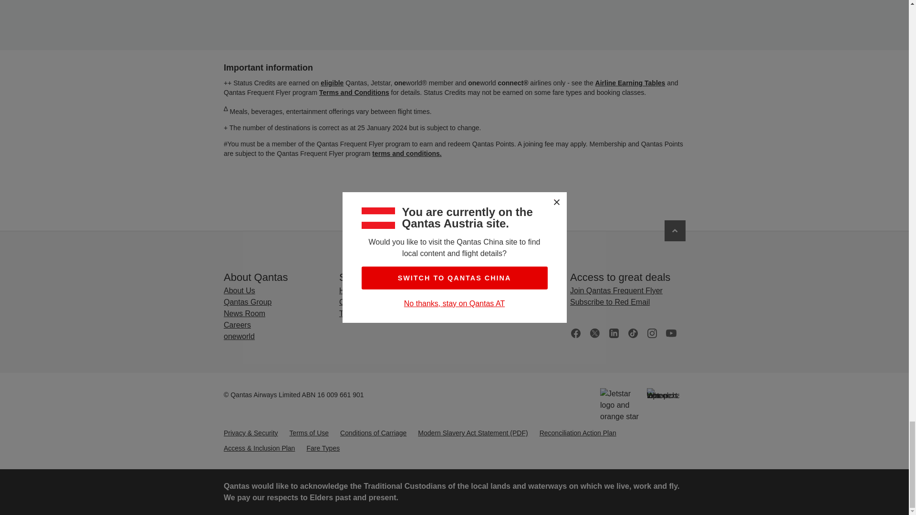  I want to click on Airline Earning Tables, so click(630, 83).